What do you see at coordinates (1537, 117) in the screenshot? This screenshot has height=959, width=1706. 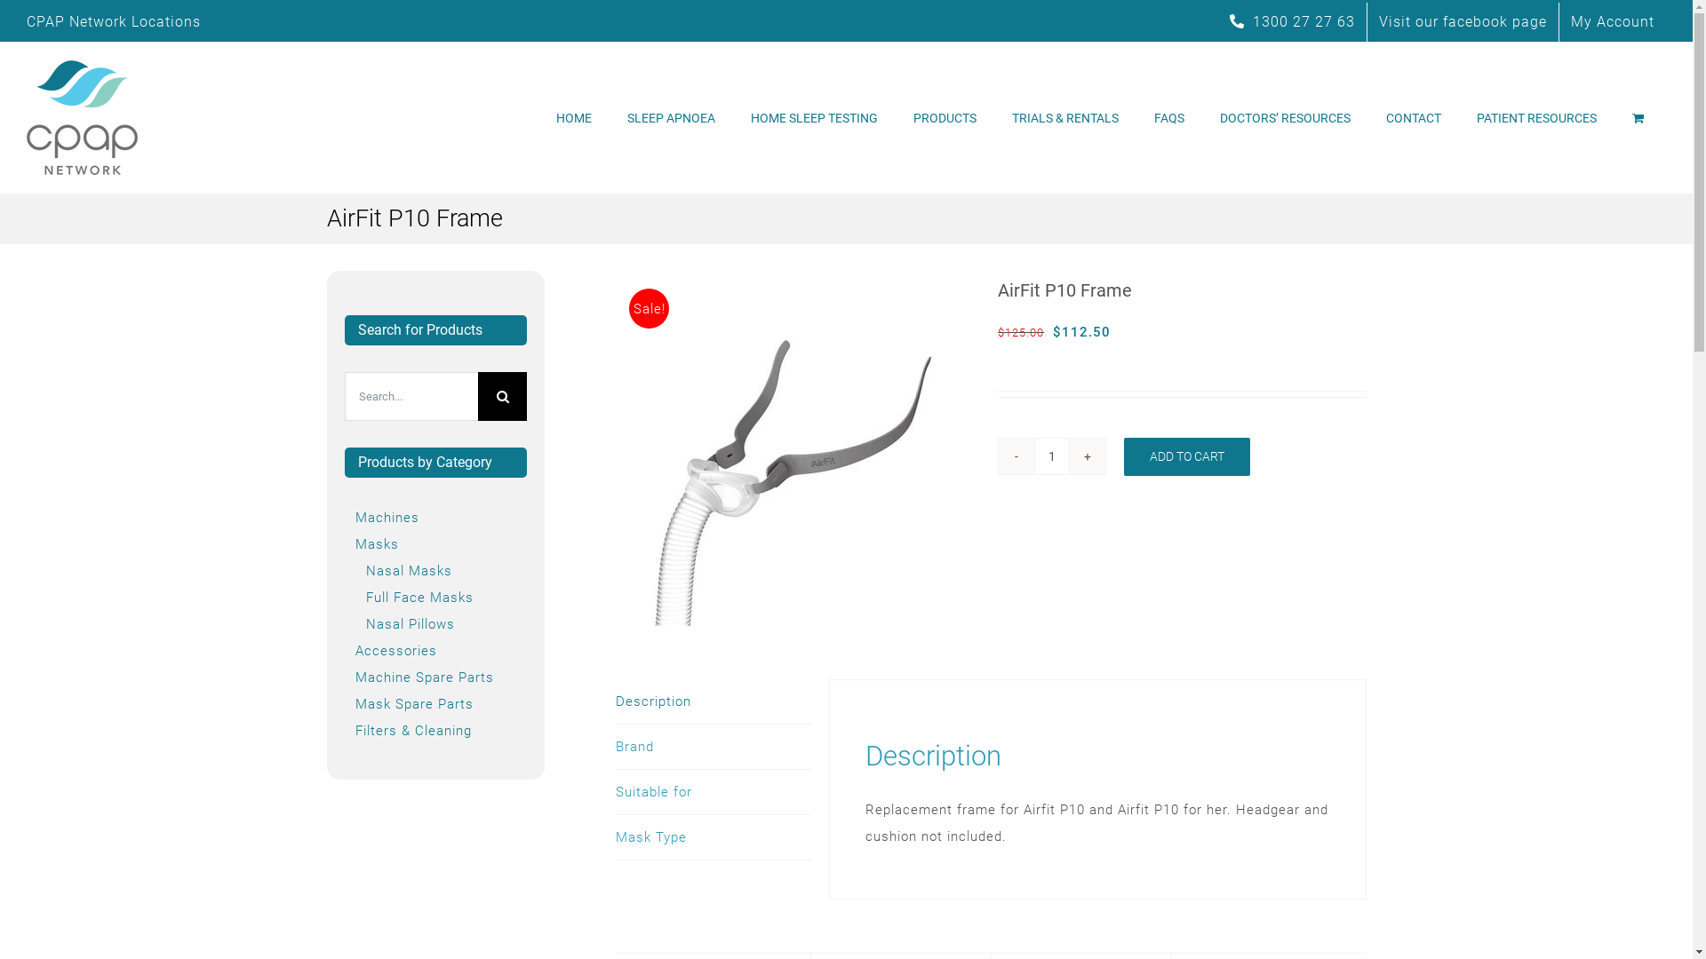 I see `PATIENT RESOURCES` at bounding box center [1537, 117].